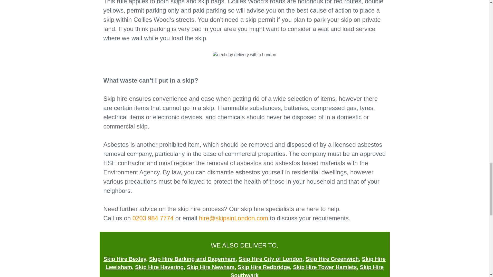 This screenshot has height=277, width=493. I want to click on 0203 984 7774, so click(153, 218).